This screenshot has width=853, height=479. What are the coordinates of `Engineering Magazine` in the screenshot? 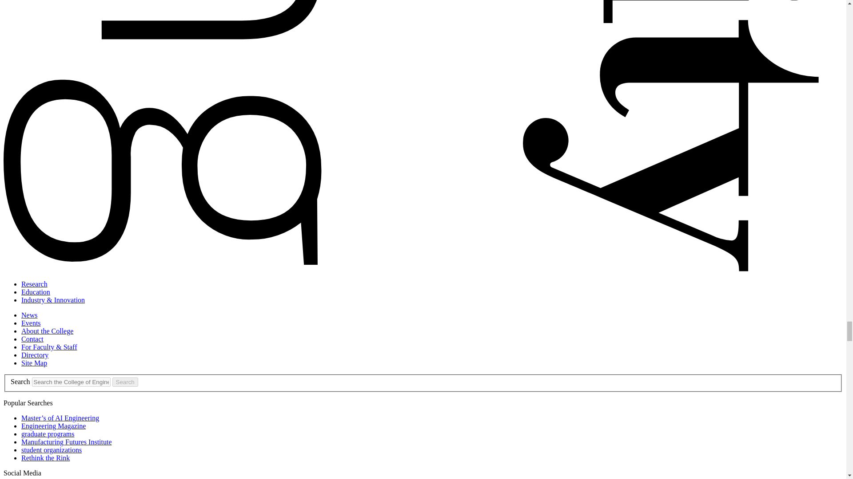 It's located at (53, 426).